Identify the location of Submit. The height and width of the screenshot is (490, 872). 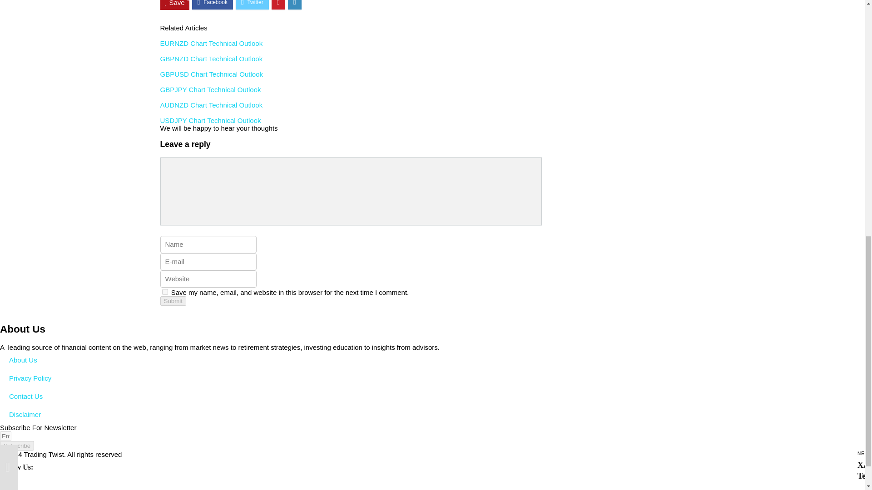
(173, 301).